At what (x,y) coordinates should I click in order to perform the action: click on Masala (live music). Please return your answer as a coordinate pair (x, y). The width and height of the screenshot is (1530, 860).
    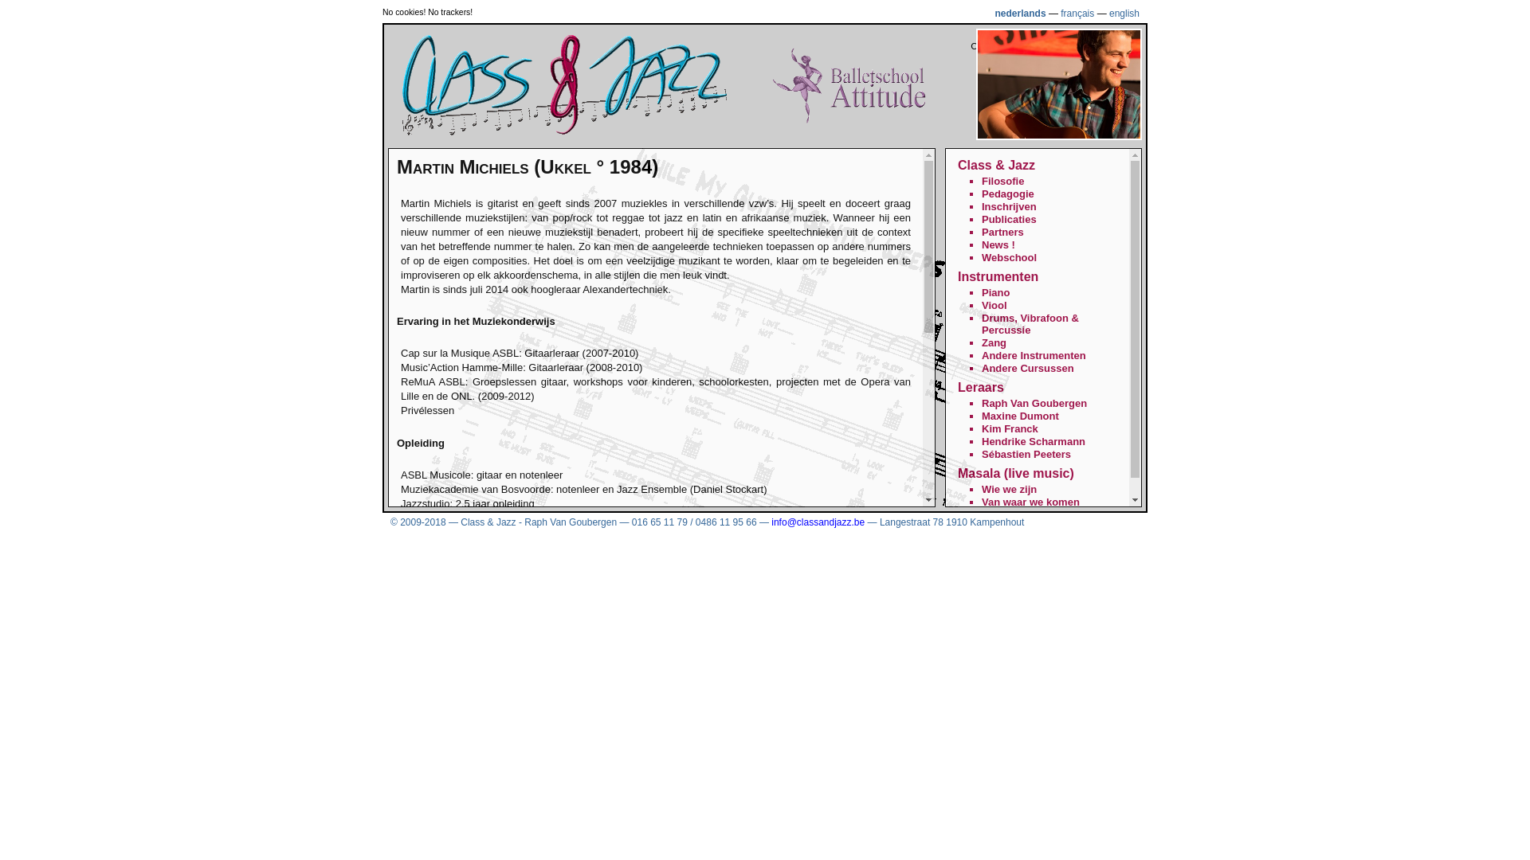
    Looking at the image, I should click on (1016, 473).